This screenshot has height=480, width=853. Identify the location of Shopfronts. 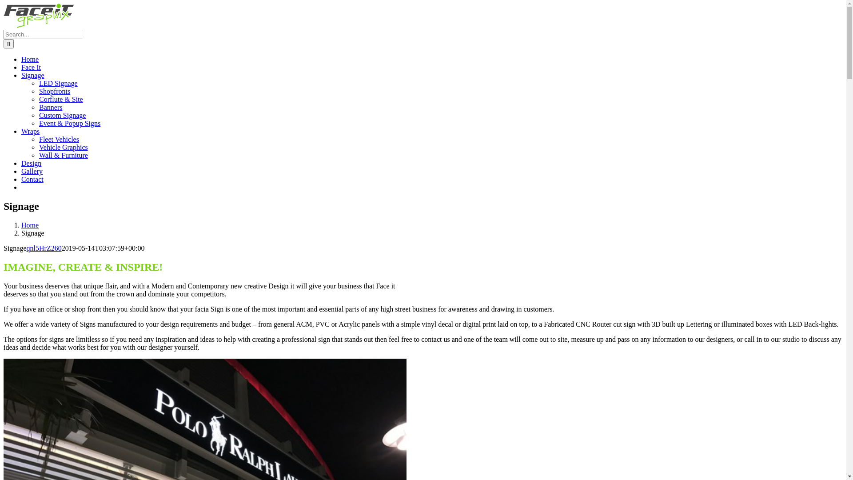
(55, 92).